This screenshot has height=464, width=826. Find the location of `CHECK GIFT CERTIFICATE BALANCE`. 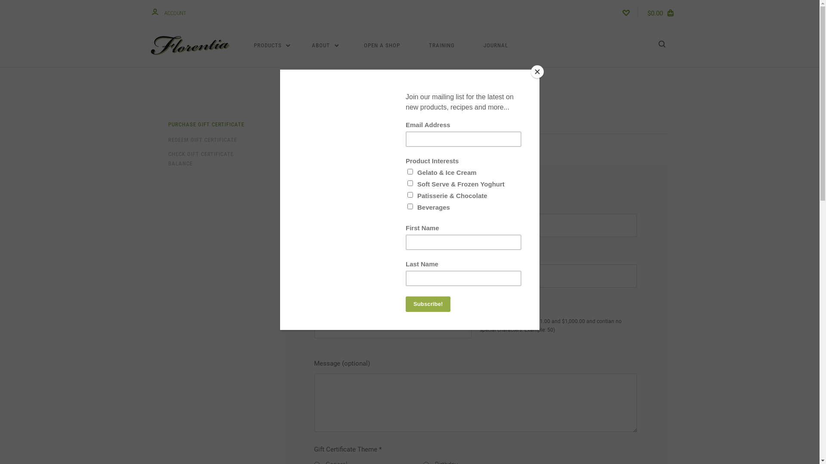

CHECK GIFT CERTIFICATE BALANCE is located at coordinates (206, 159).